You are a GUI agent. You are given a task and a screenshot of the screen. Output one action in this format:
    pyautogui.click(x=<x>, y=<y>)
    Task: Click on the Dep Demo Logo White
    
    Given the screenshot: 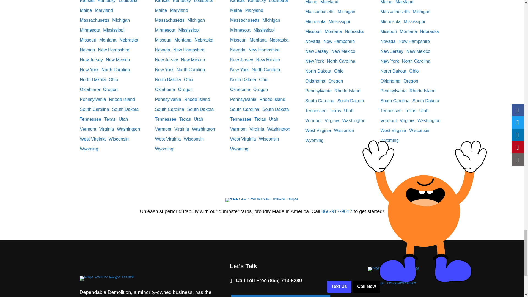 What is the action you would take?
    pyautogui.click(x=107, y=278)
    